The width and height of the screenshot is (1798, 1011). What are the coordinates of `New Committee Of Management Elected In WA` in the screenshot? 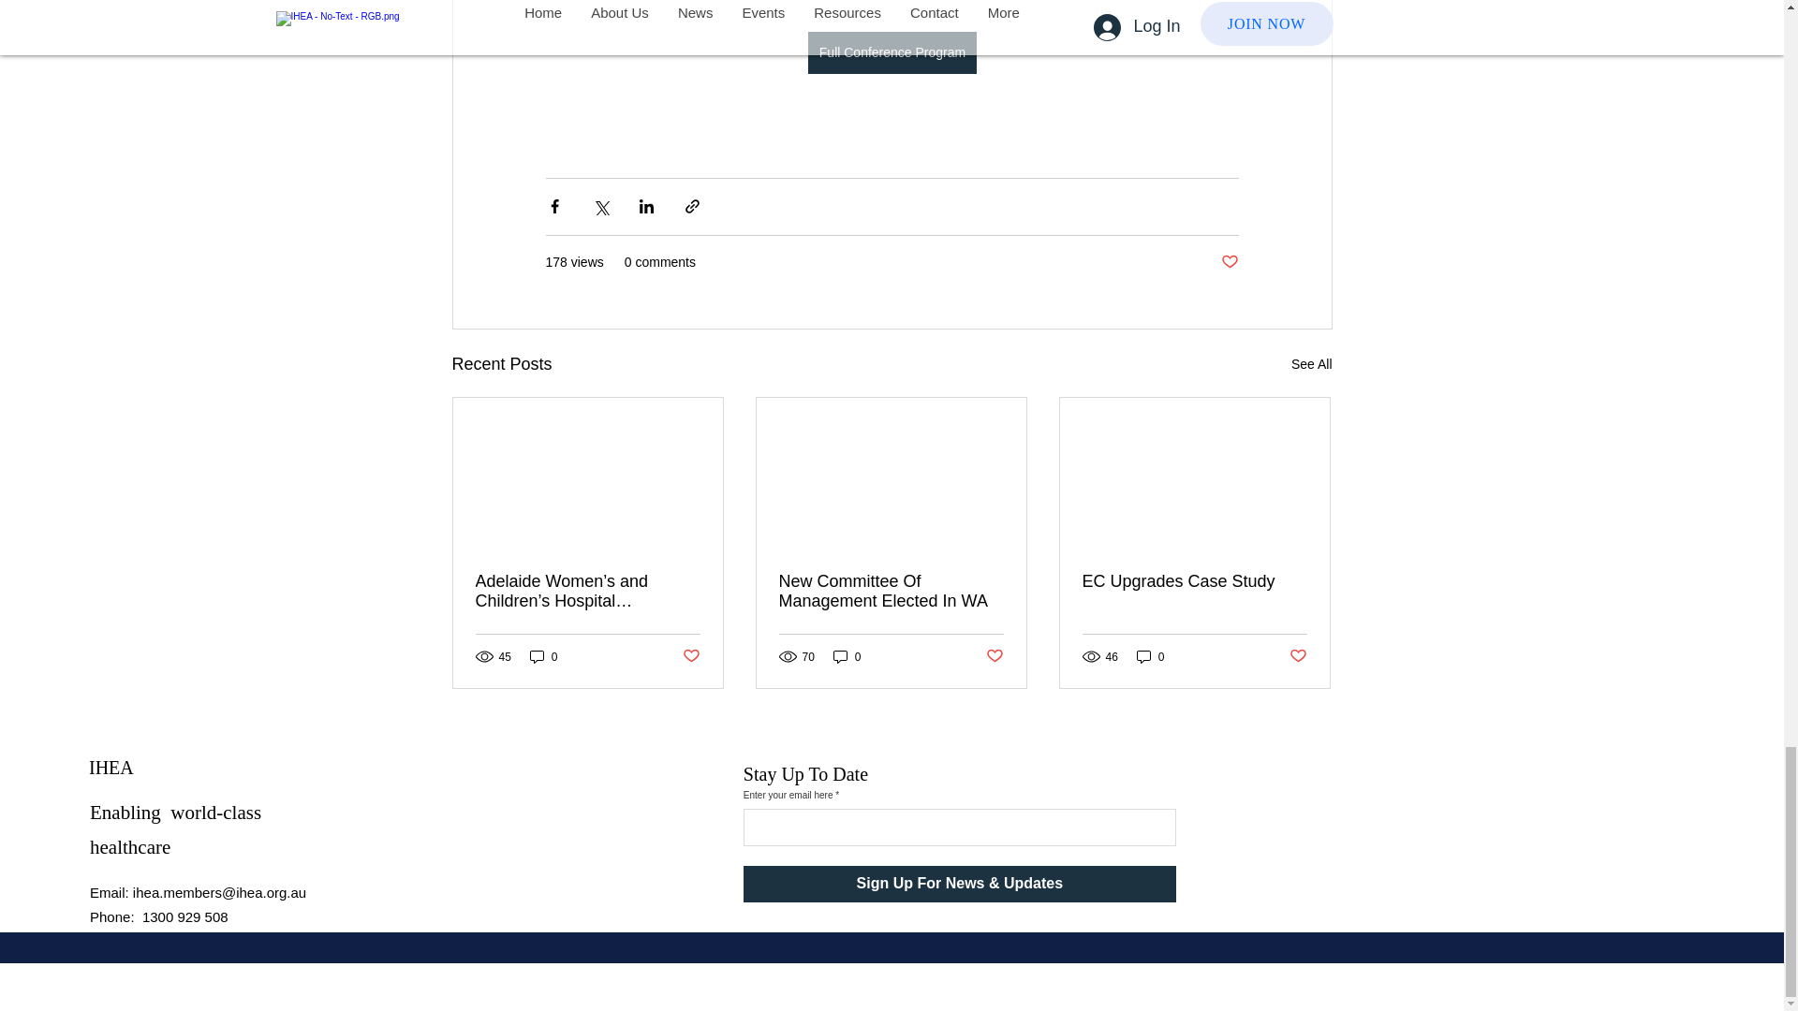 It's located at (891, 592).